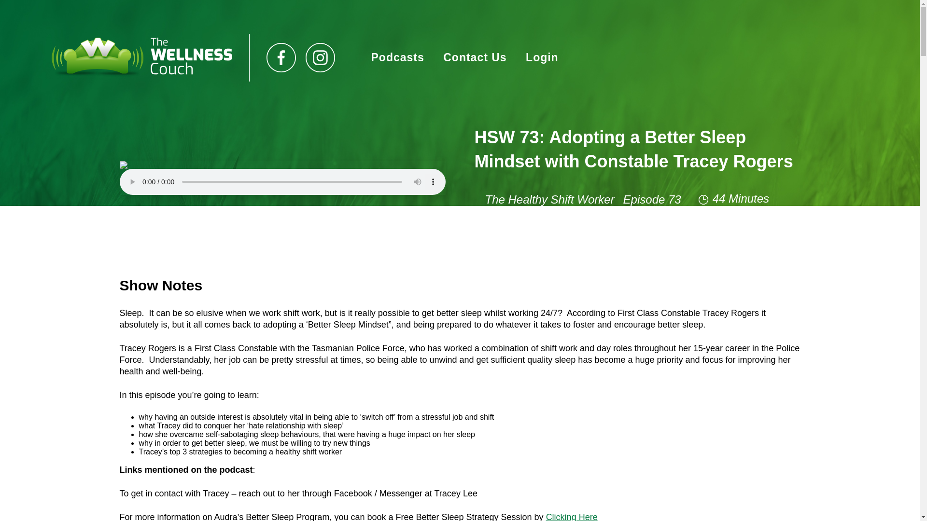 This screenshot has width=927, height=521. What do you see at coordinates (542, 57) in the screenshot?
I see `Login` at bounding box center [542, 57].